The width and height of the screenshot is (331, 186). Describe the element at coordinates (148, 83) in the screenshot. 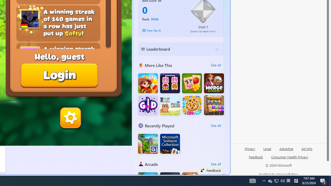

I see `Wild West Match` at that location.